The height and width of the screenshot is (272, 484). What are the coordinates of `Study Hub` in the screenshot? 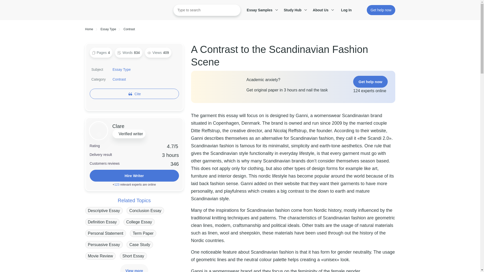 It's located at (294, 10).